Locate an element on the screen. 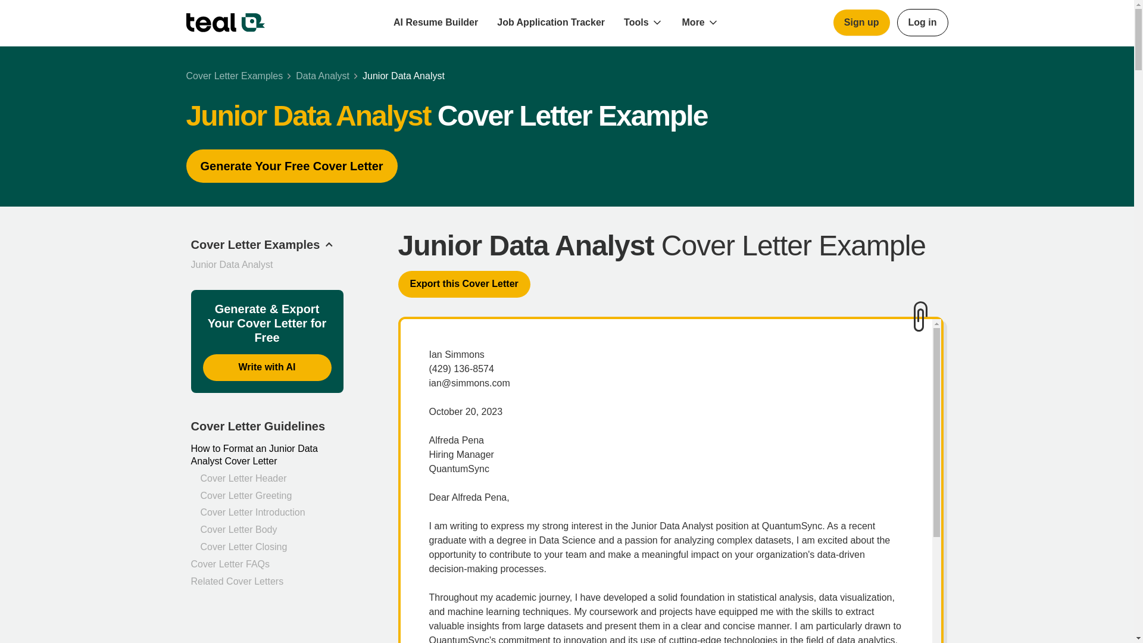 The height and width of the screenshot is (643, 1143). Cover Letter FAQs is located at coordinates (267, 564).